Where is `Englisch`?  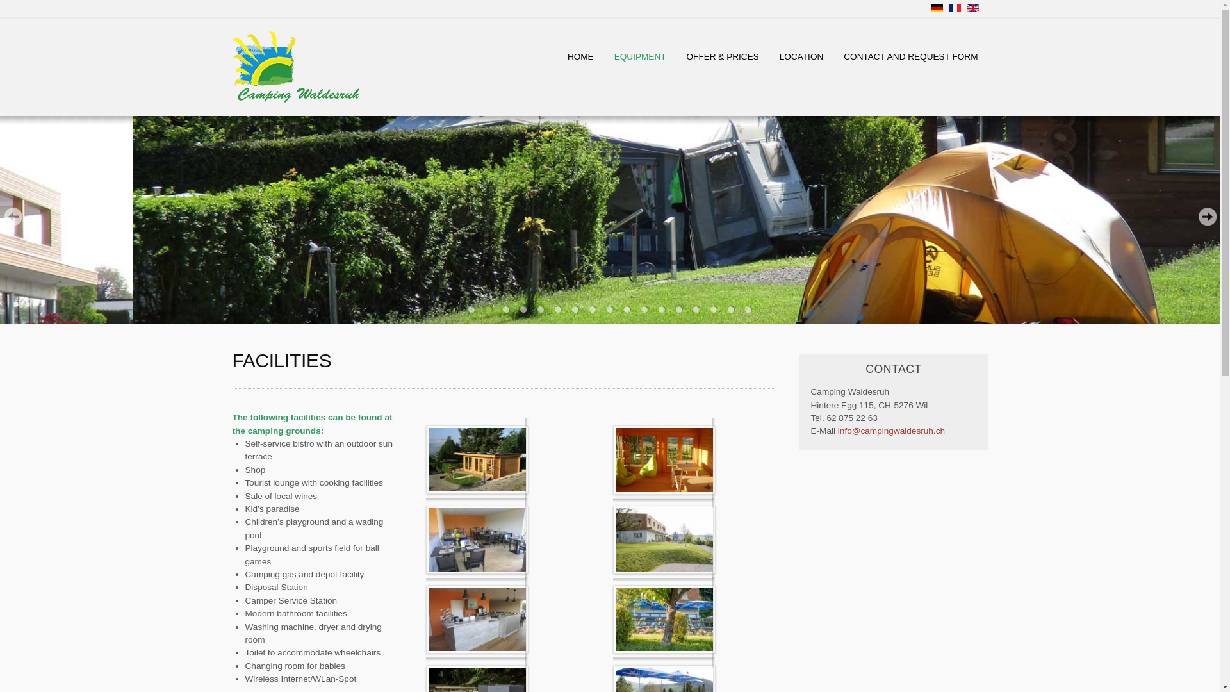
Englisch is located at coordinates (973, 8).